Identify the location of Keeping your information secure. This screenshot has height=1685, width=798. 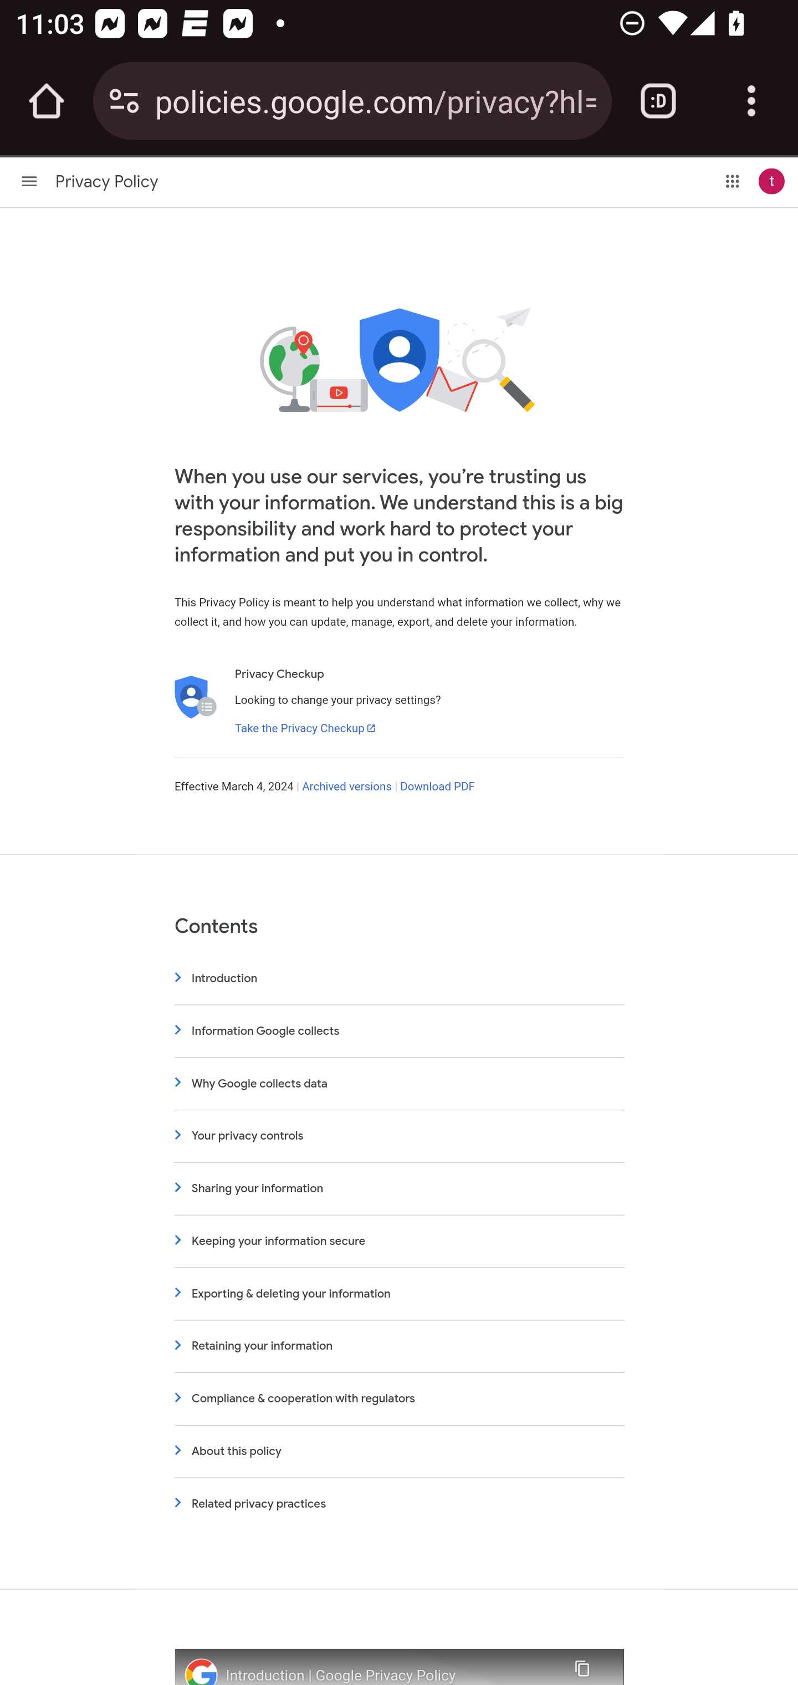
(399, 1240).